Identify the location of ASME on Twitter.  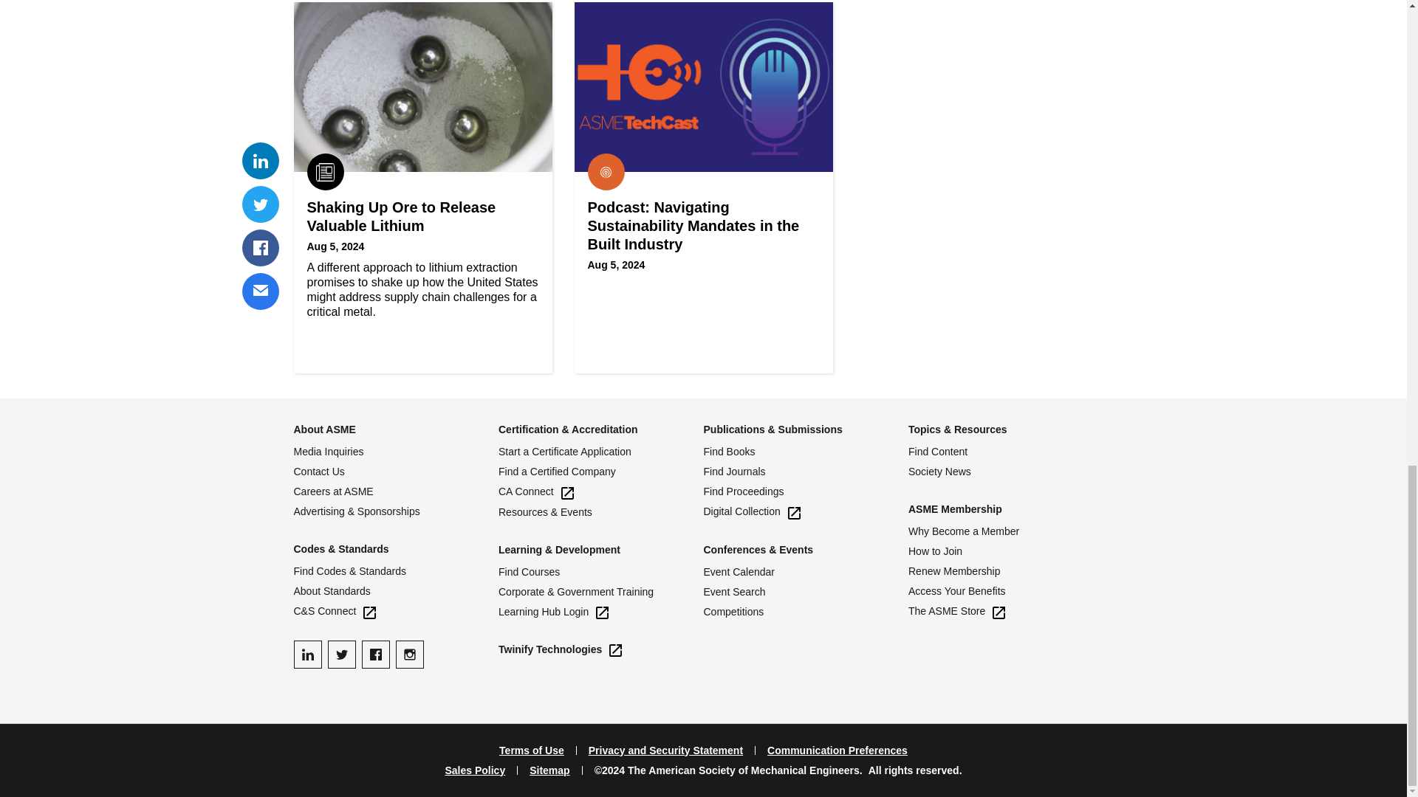
(341, 655).